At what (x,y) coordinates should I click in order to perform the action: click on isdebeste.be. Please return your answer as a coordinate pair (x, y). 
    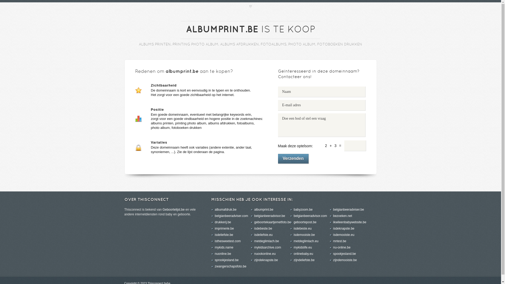
    Looking at the image, I should click on (263, 229).